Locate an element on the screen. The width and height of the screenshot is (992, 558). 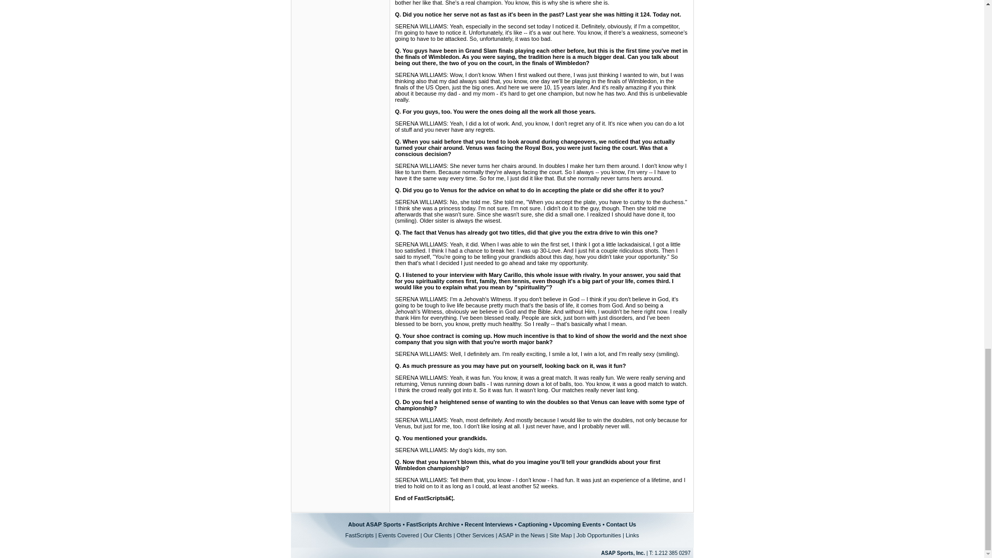
Captioning is located at coordinates (532, 524).